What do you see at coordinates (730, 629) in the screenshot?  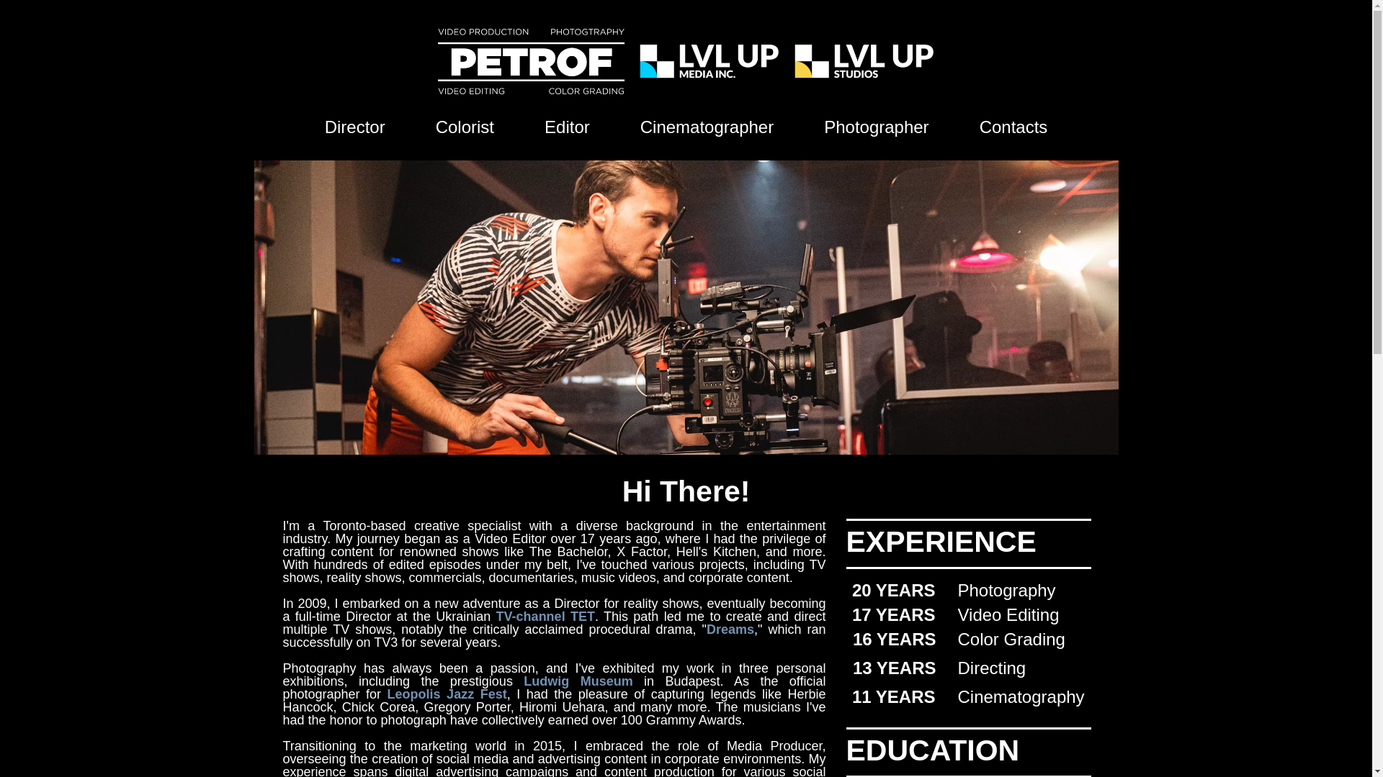 I see `Dreams` at bounding box center [730, 629].